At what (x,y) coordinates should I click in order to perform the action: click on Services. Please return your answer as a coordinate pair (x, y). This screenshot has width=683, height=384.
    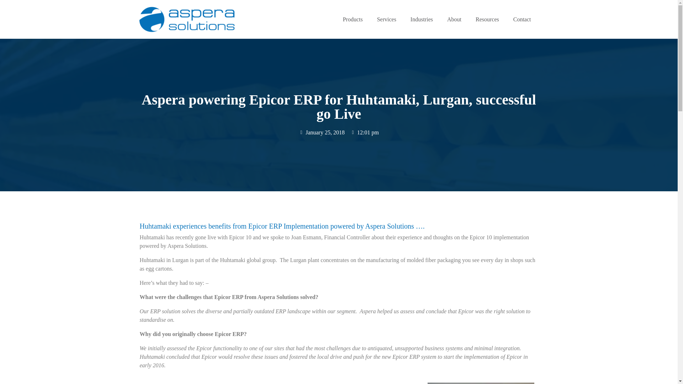
    Looking at the image, I should click on (387, 19).